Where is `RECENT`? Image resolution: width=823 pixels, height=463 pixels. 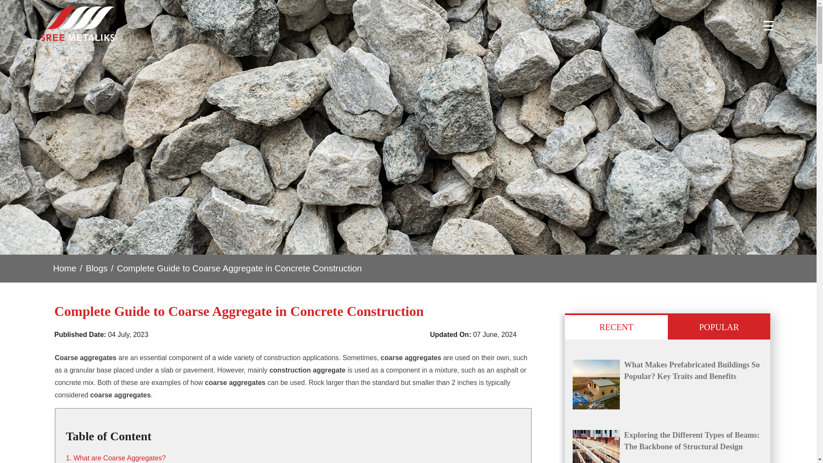
RECENT is located at coordinates (616, 326).